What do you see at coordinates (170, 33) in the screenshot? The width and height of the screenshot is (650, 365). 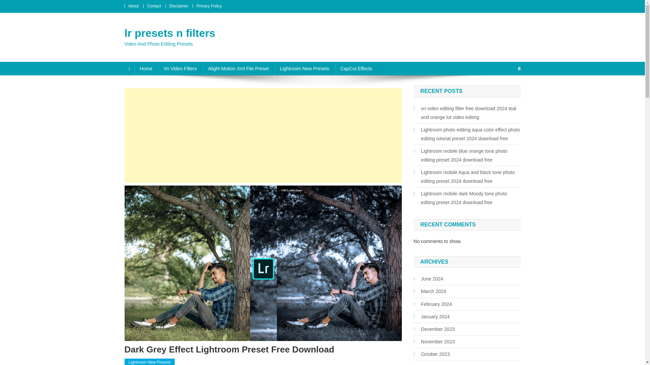 I see `lr presets n filters` at bounding box center [170, 33].